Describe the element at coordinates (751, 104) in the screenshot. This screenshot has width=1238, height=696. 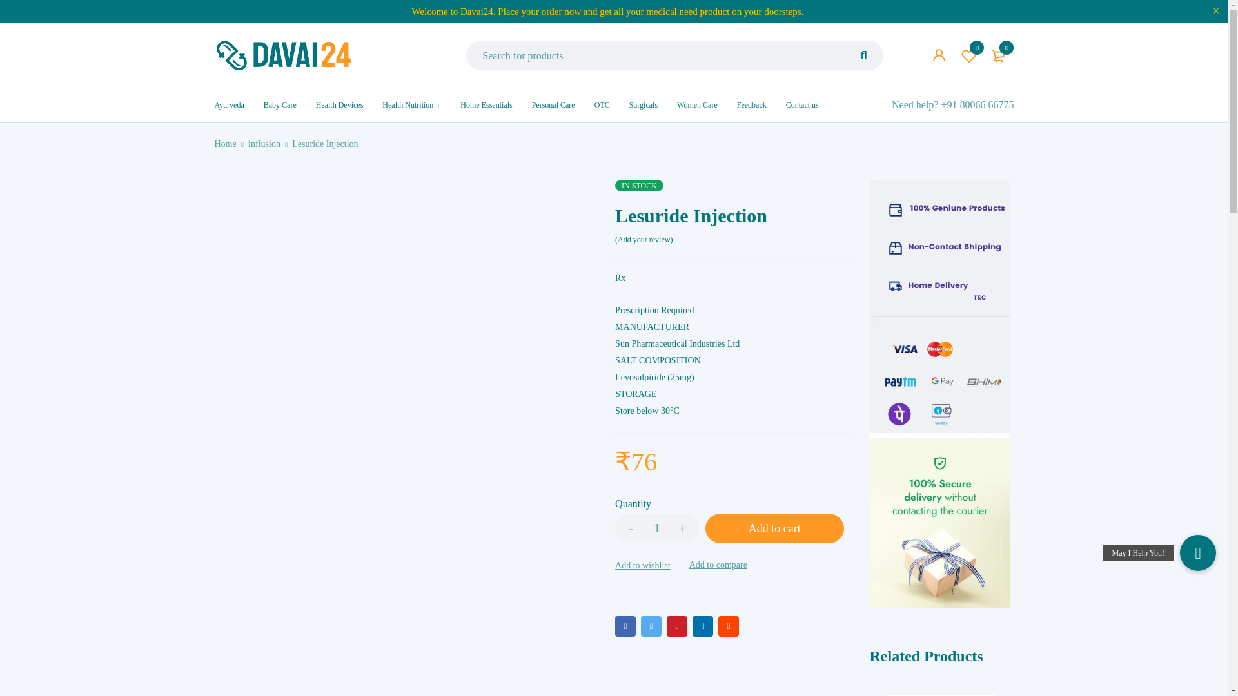
I see `Feedback` at that location.